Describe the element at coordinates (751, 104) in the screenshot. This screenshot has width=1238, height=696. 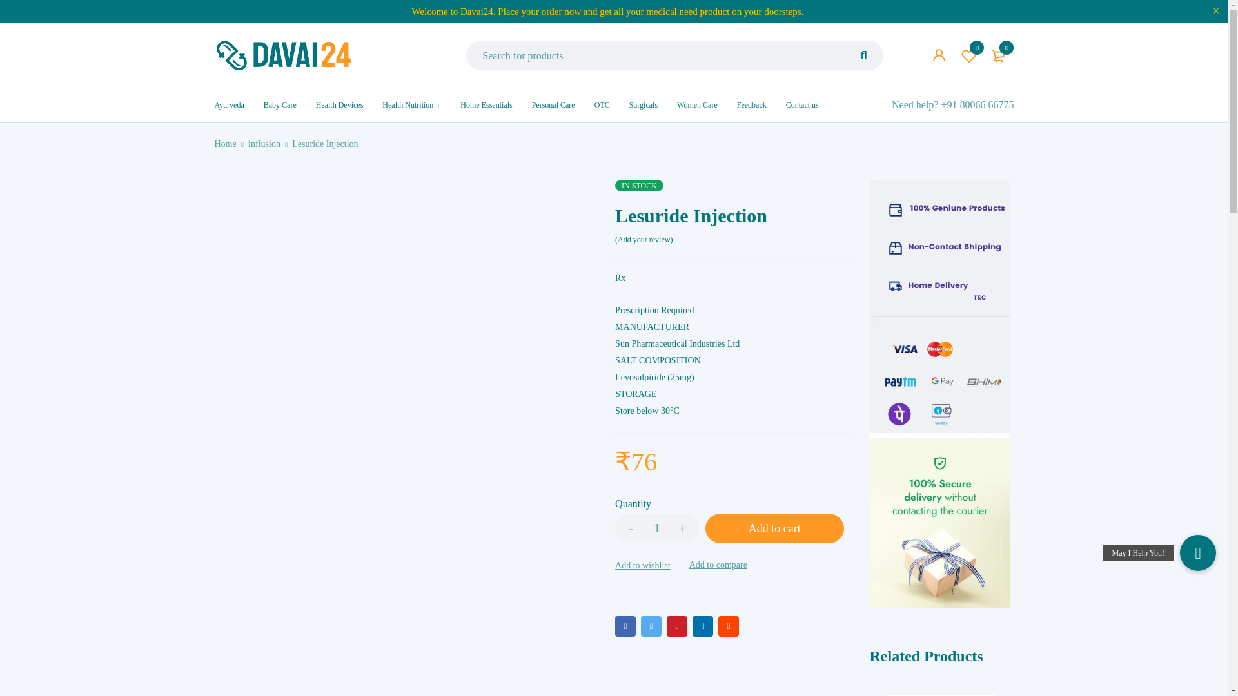
I see `Feedback` at that location.